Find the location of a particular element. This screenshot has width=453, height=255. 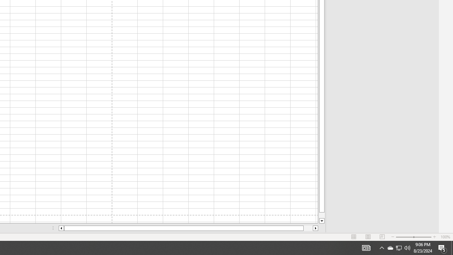

Class: NetUIScrollBar is located at coordinates (188, 228).